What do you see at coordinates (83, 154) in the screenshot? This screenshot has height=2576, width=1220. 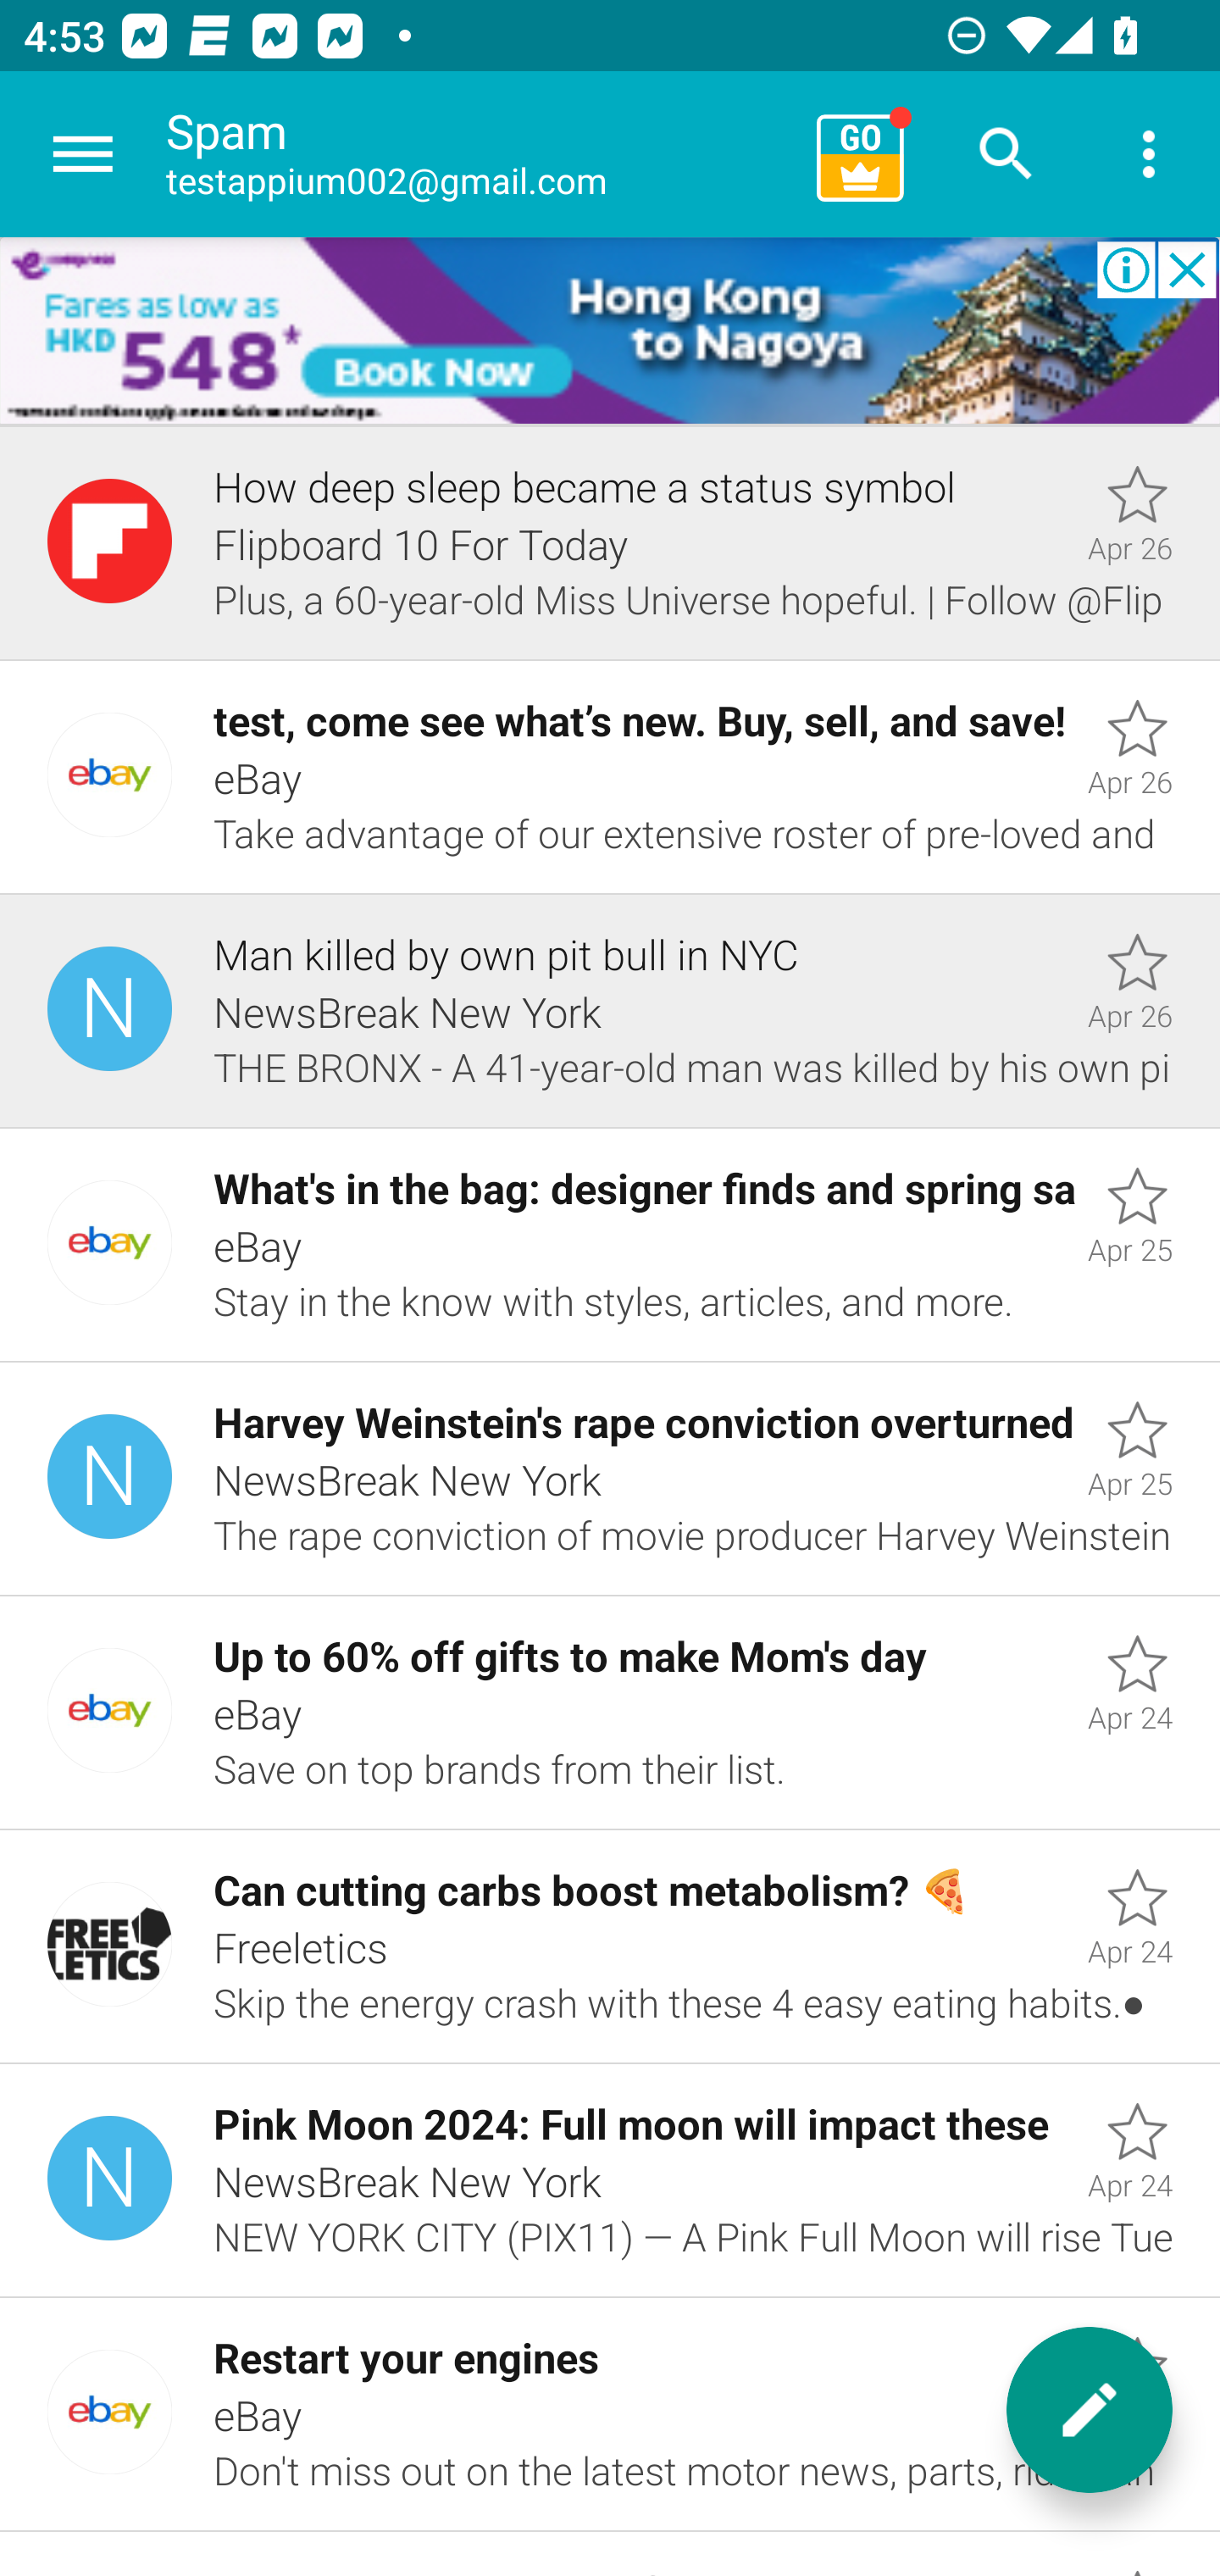 I see `Navigate up` at bounding box center [83, 154].